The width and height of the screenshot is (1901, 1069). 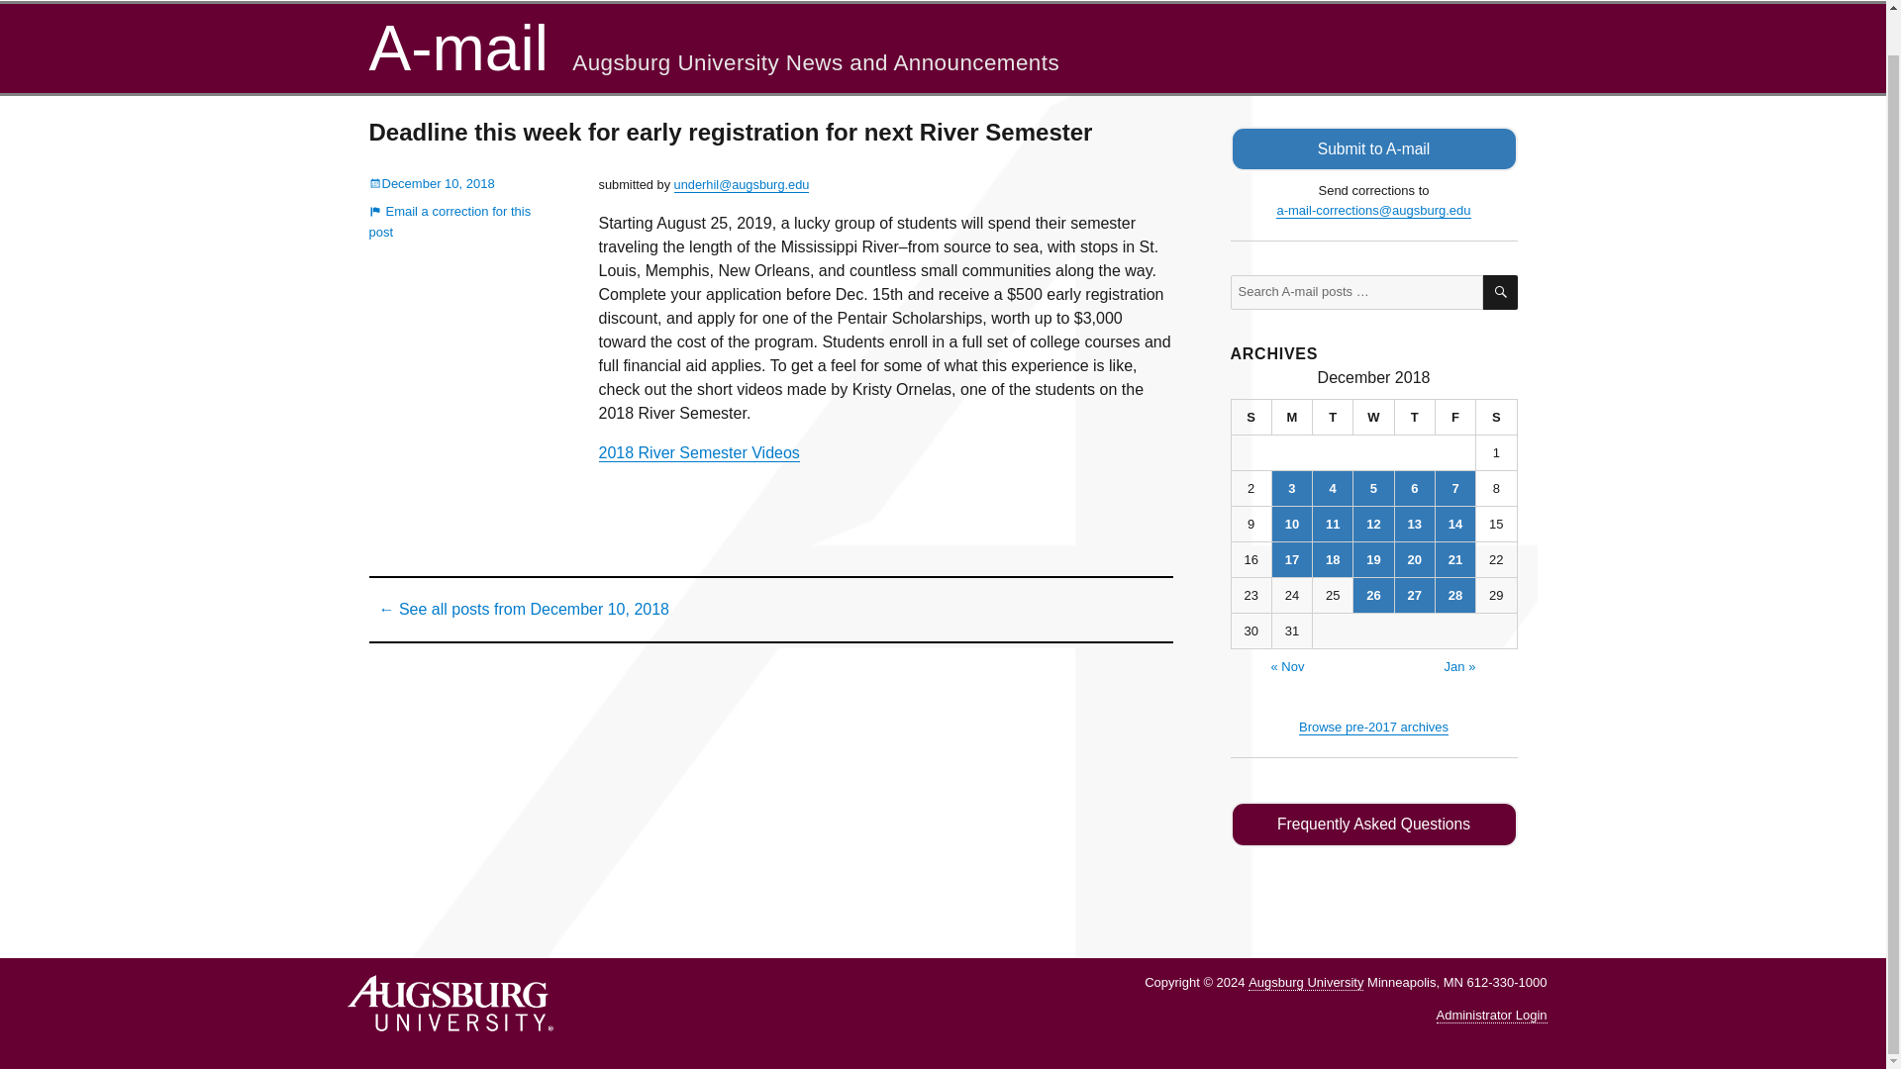 What do you see at coordinates (1373, 523) in the screenshot?
I see `12` at bounding box center [1373, 523].